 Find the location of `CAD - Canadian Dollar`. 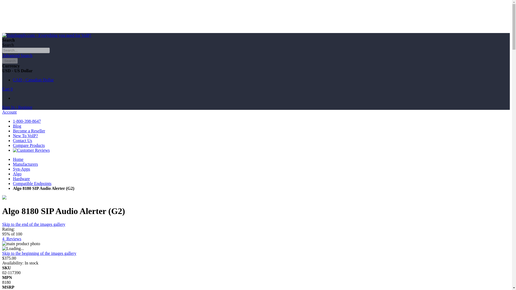

CAD - Canadian Dollar is located at coordinates (33, 80).